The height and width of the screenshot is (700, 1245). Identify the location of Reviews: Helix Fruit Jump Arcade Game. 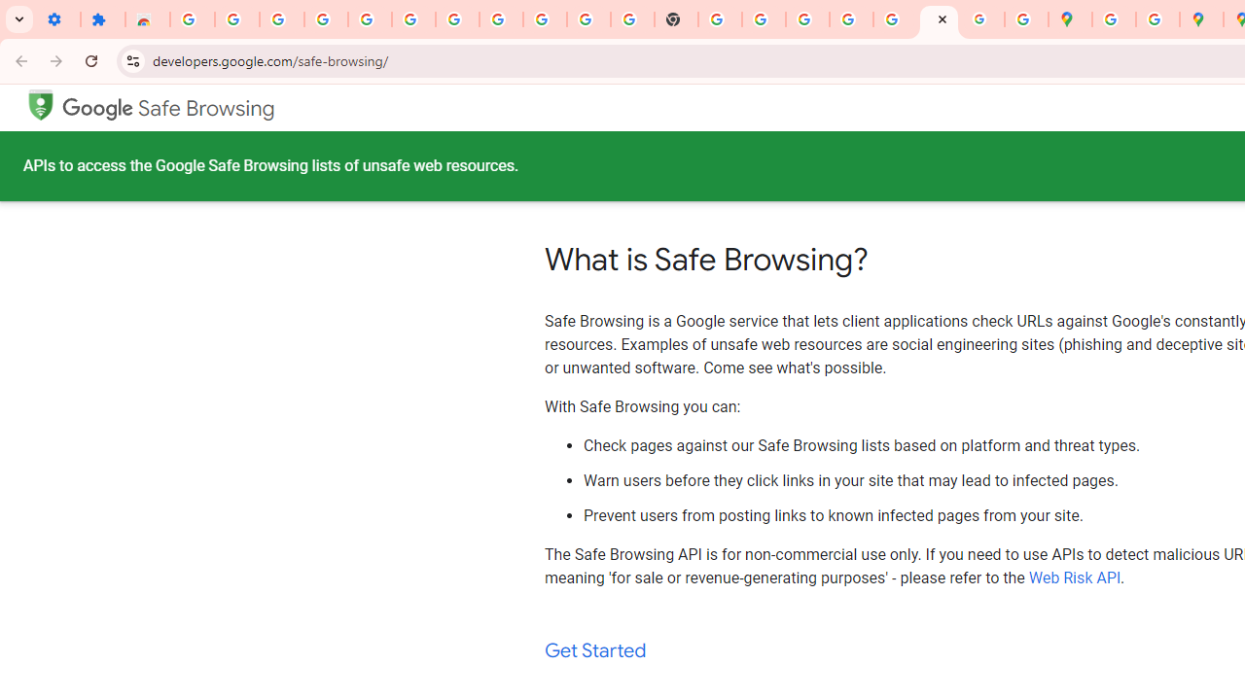
(148, 19).